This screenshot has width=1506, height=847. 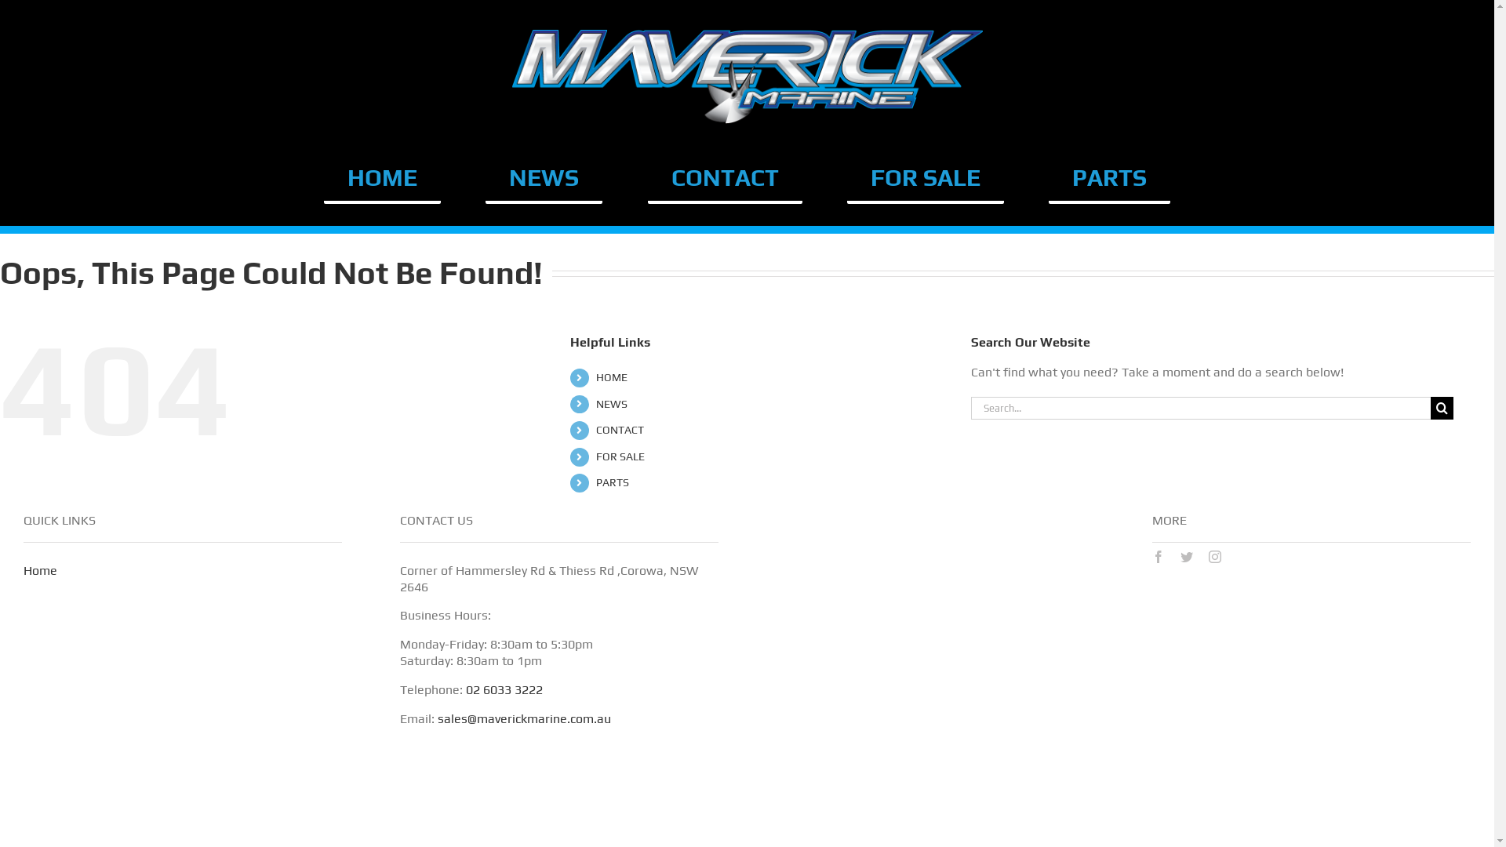 What do you see at coordinates (620, 456) in the screenshot?
I see `FOR SALE` at bounding box center [620, 456].